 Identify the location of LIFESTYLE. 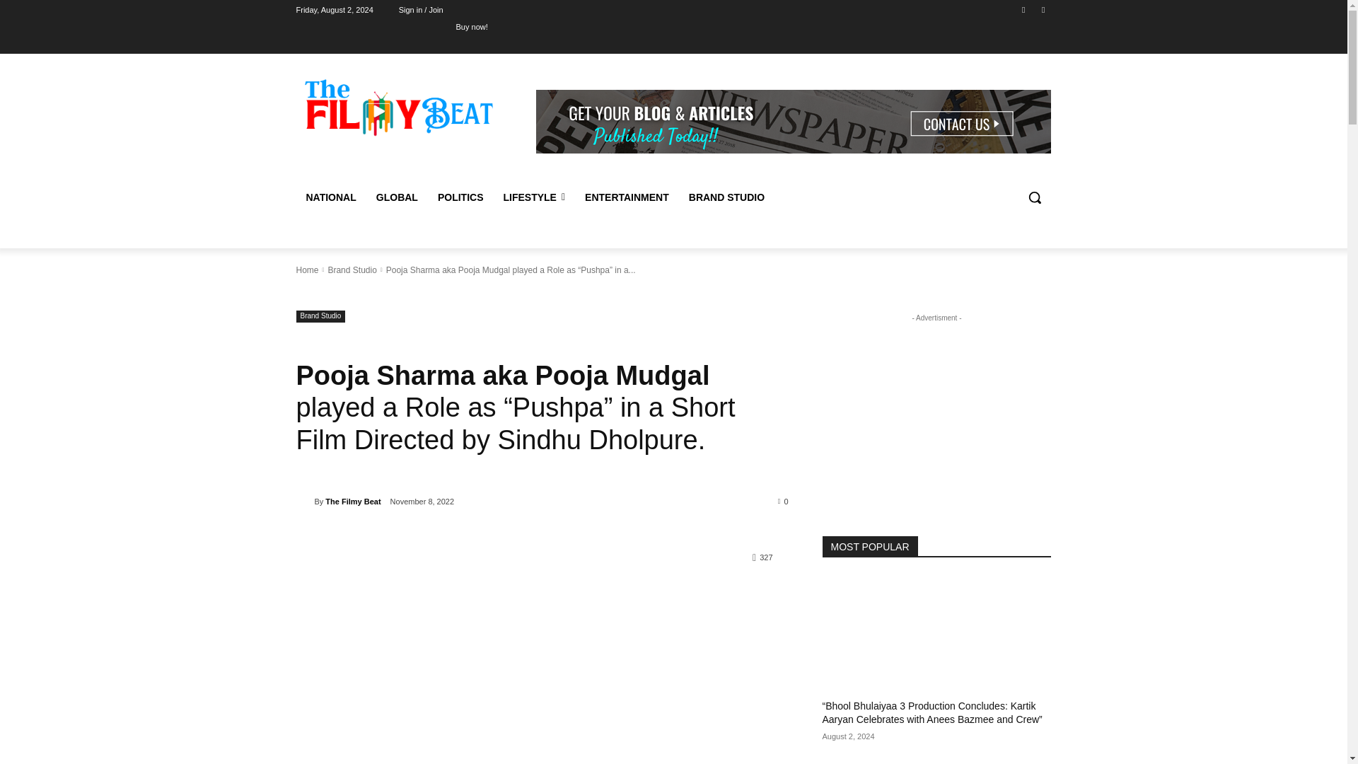
(533, 197).